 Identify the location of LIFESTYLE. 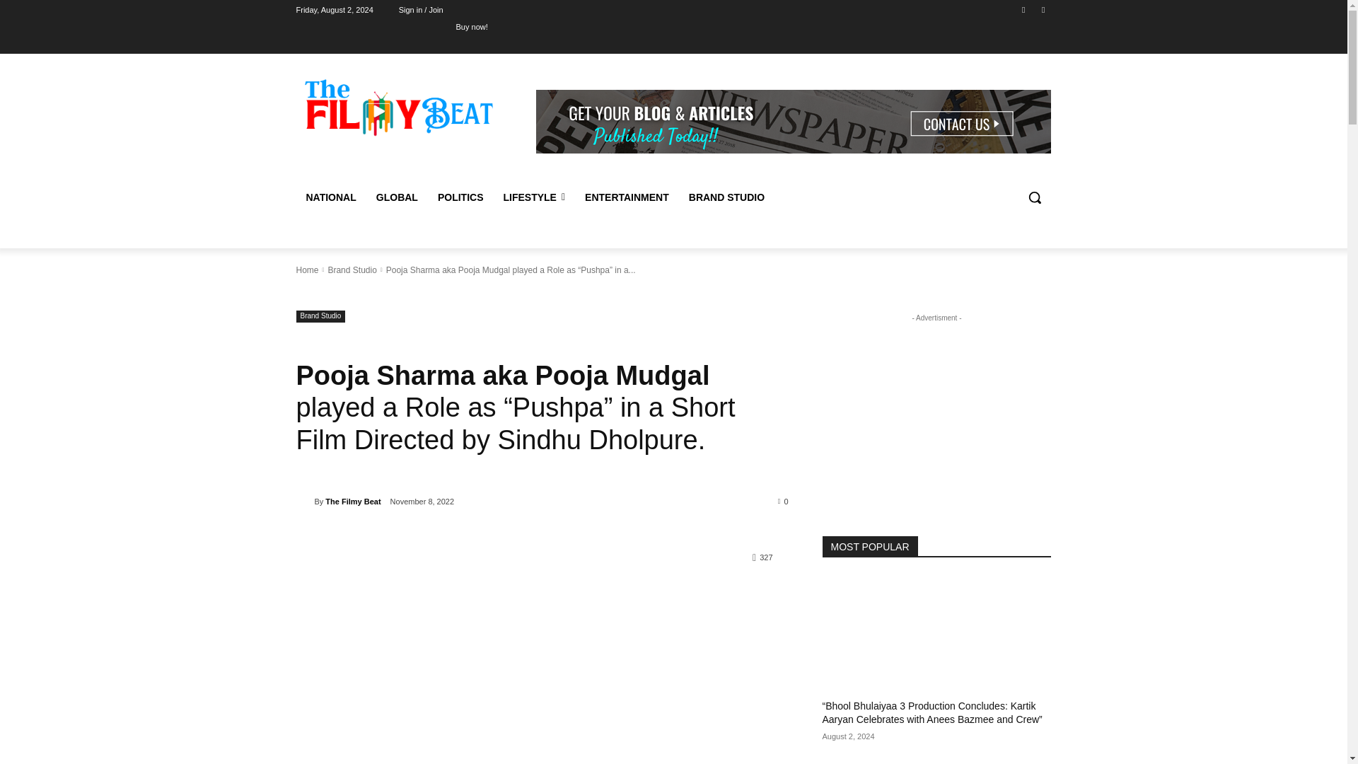
(533, 197).